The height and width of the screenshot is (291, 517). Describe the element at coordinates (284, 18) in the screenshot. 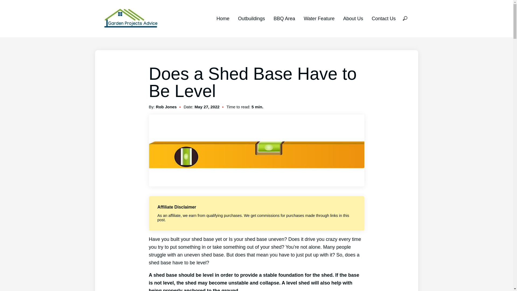

I see `BBQ Area` at that location.